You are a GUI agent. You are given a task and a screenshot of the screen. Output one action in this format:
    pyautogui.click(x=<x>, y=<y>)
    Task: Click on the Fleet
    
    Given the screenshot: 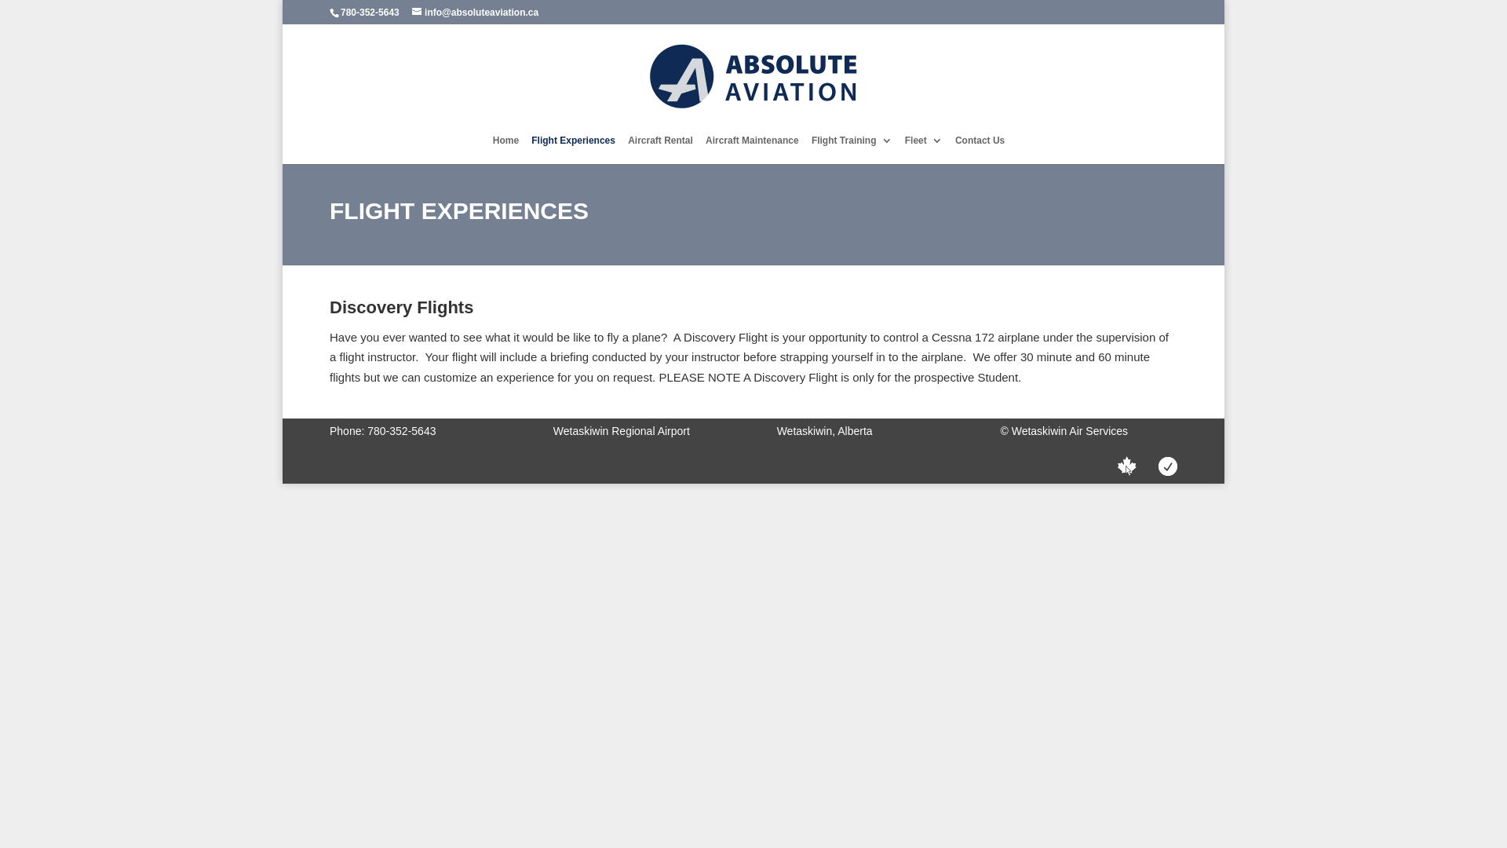 What is the action you would take?
    pyautogui.click(x=924, y=150)
    